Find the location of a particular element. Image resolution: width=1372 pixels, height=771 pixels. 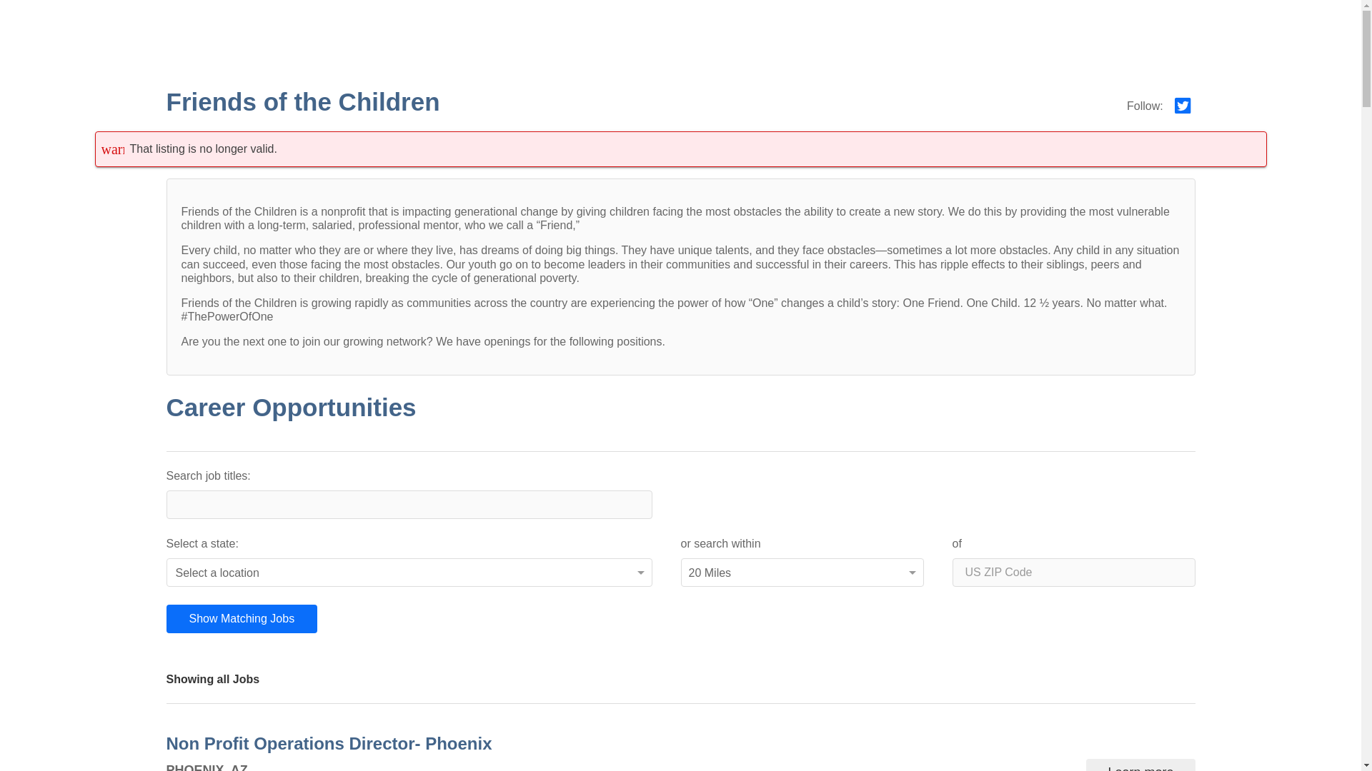

Non Profit Operations Director- Phoenix is located at coordinates (334, 744).